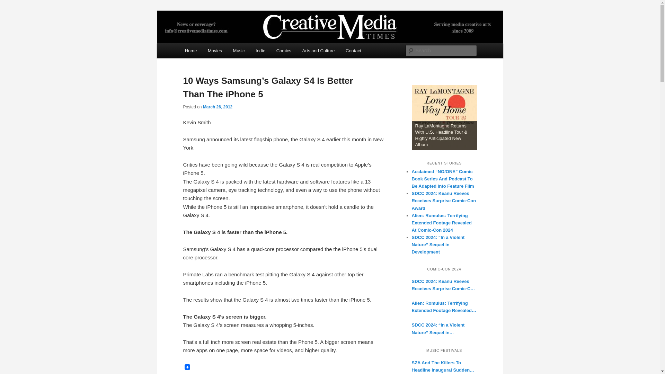 The width and height of the screenshot is (665, 374). Describe the element at coordinates (318, 51) in the screenshot. I see `Arts and Culture` at that location.